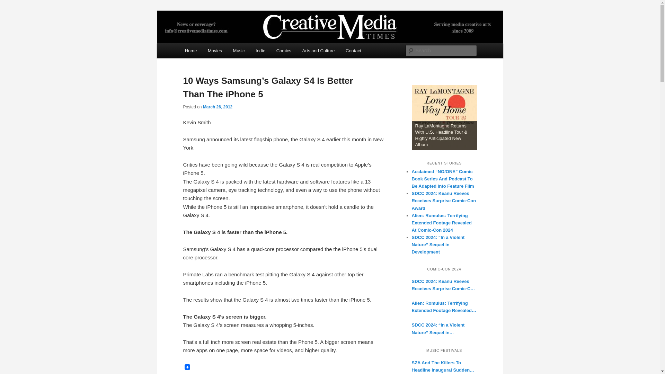 The width and height of the screenshot is (665, 374). Describe the element at coordinates (318, 51) in the screenshot. I see `Arts and Culture` at that location.